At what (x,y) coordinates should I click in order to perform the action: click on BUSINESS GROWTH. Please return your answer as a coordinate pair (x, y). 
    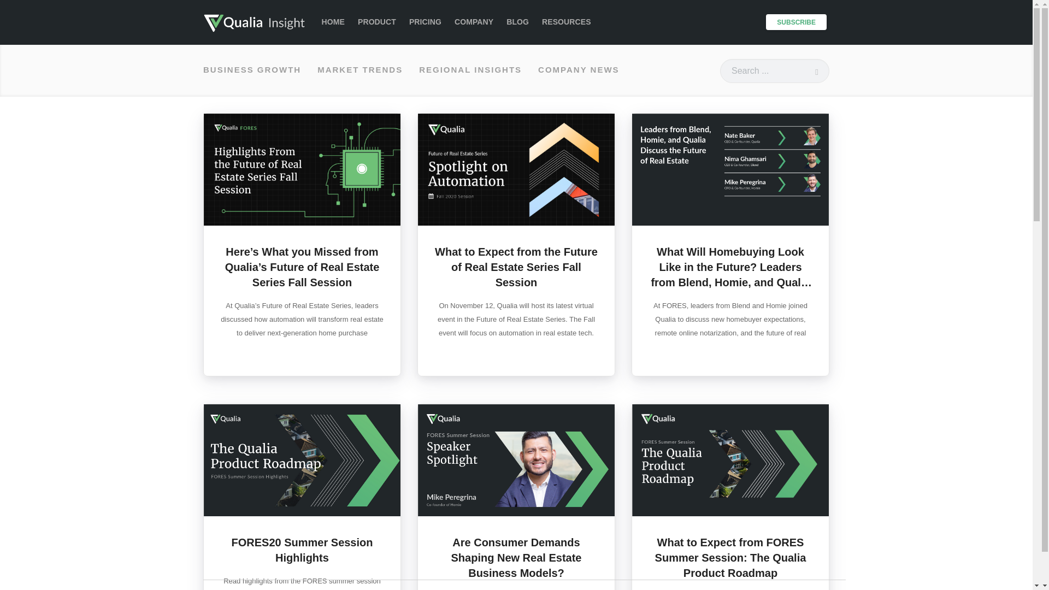
    Looking at the image, I should click on (252, 70).